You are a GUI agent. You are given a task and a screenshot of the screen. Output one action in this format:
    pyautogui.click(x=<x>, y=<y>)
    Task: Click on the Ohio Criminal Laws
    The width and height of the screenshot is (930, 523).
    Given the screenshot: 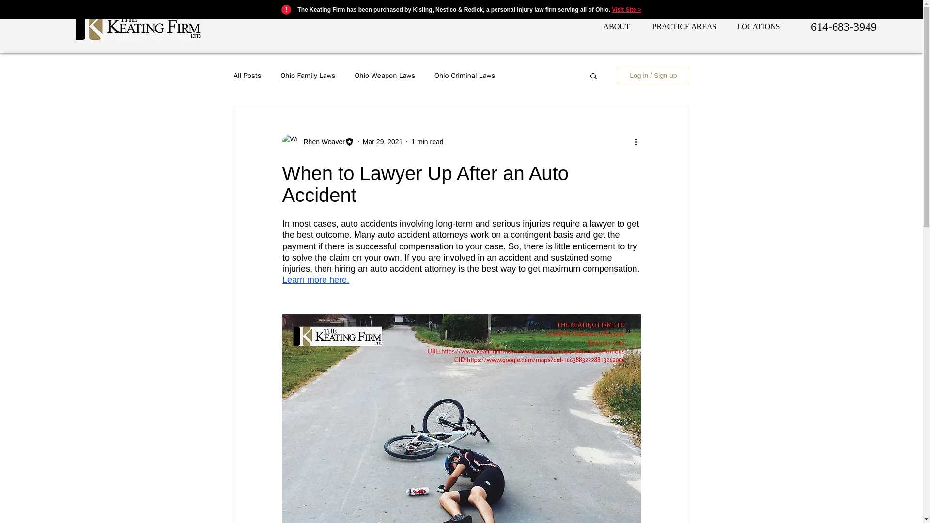 What is the action you would take?
    pyautogui.click(x=464, y=75)
    